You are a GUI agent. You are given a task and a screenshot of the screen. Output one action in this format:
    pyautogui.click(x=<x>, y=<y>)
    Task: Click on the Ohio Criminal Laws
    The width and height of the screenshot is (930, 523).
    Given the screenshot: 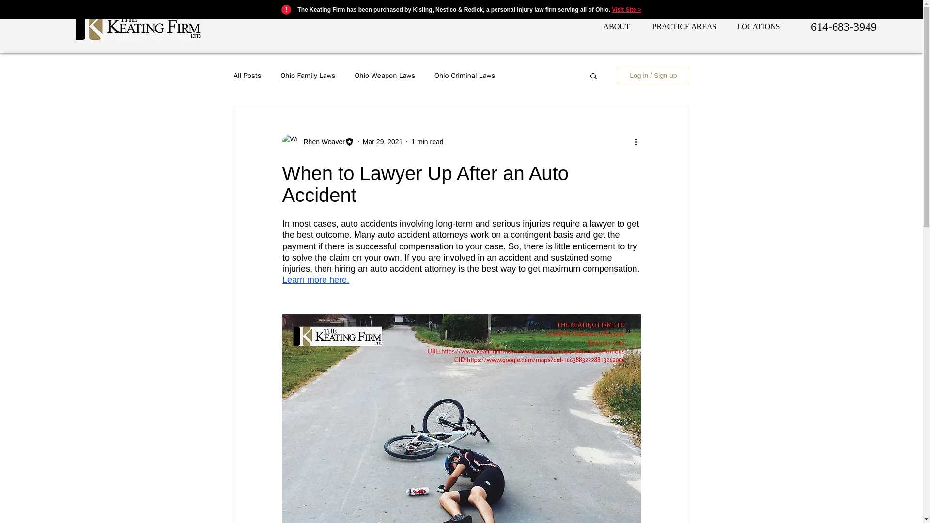 What is the action you would take?
    pyautogui.click(x=464, y=75)
    